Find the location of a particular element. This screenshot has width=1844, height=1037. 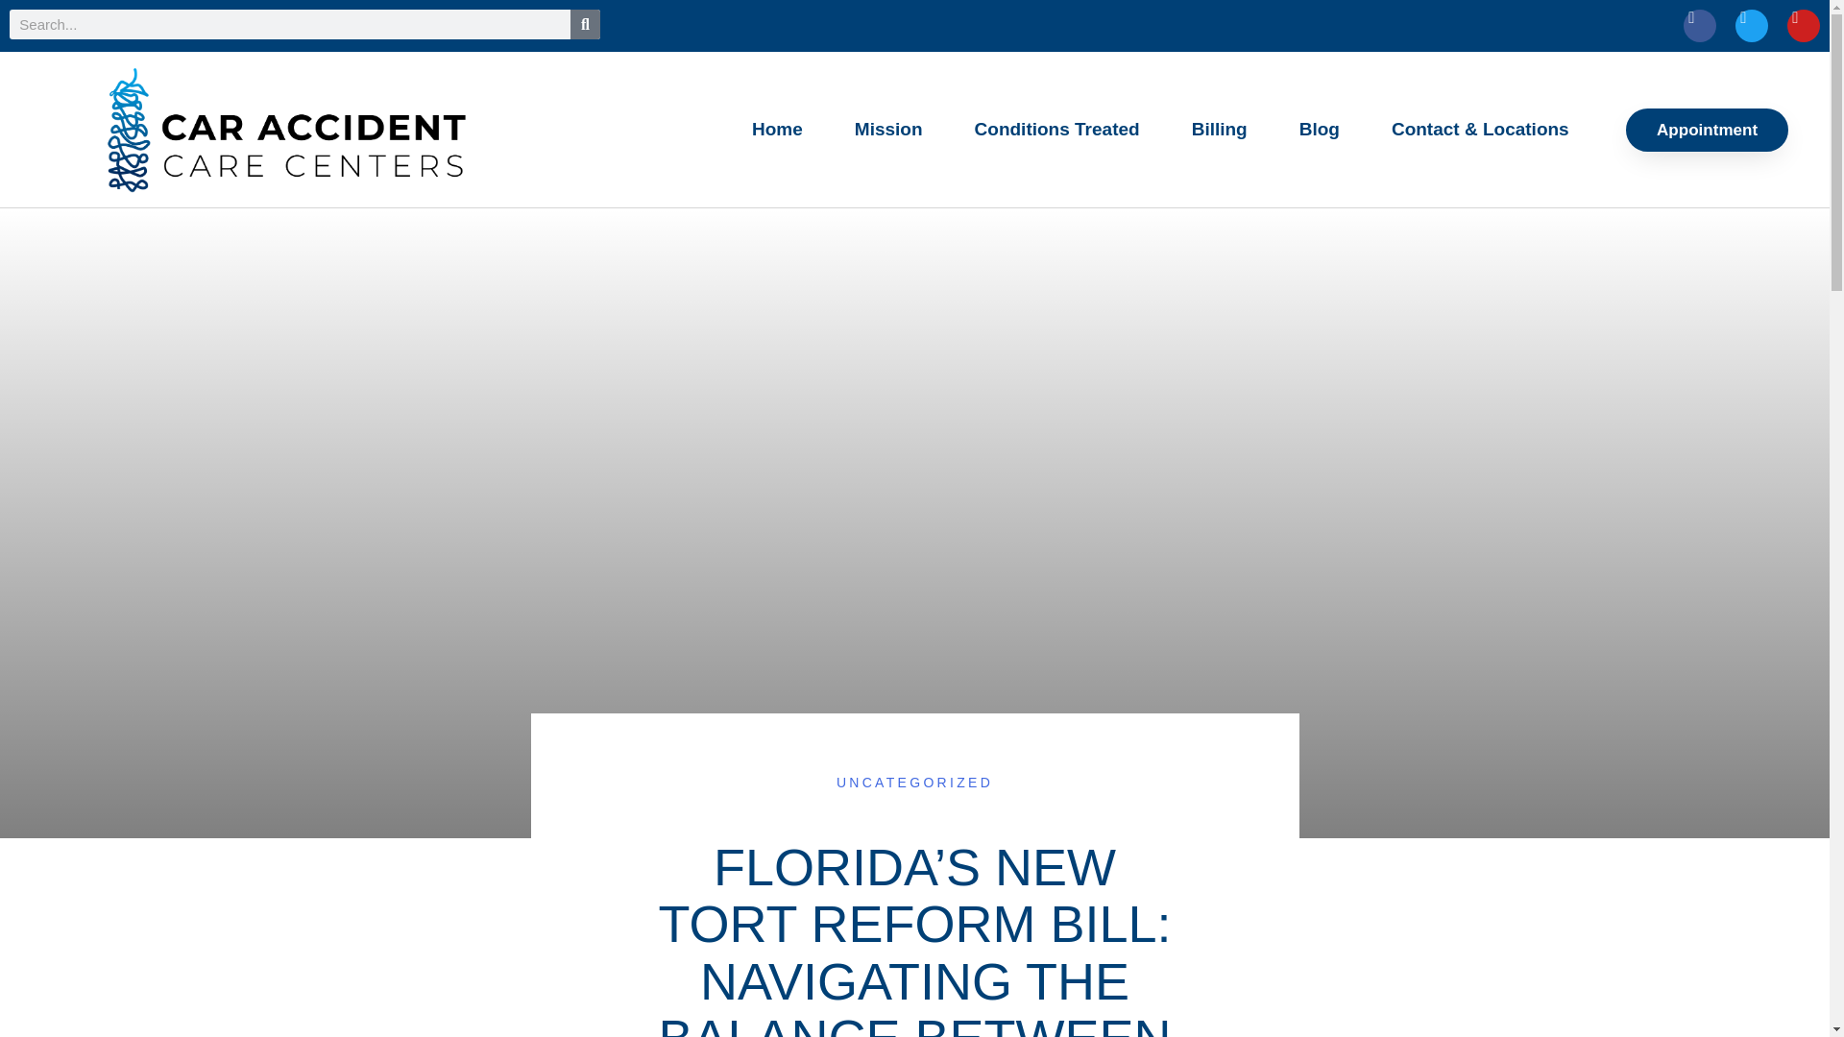

Search is located at coordinates (585, 24).